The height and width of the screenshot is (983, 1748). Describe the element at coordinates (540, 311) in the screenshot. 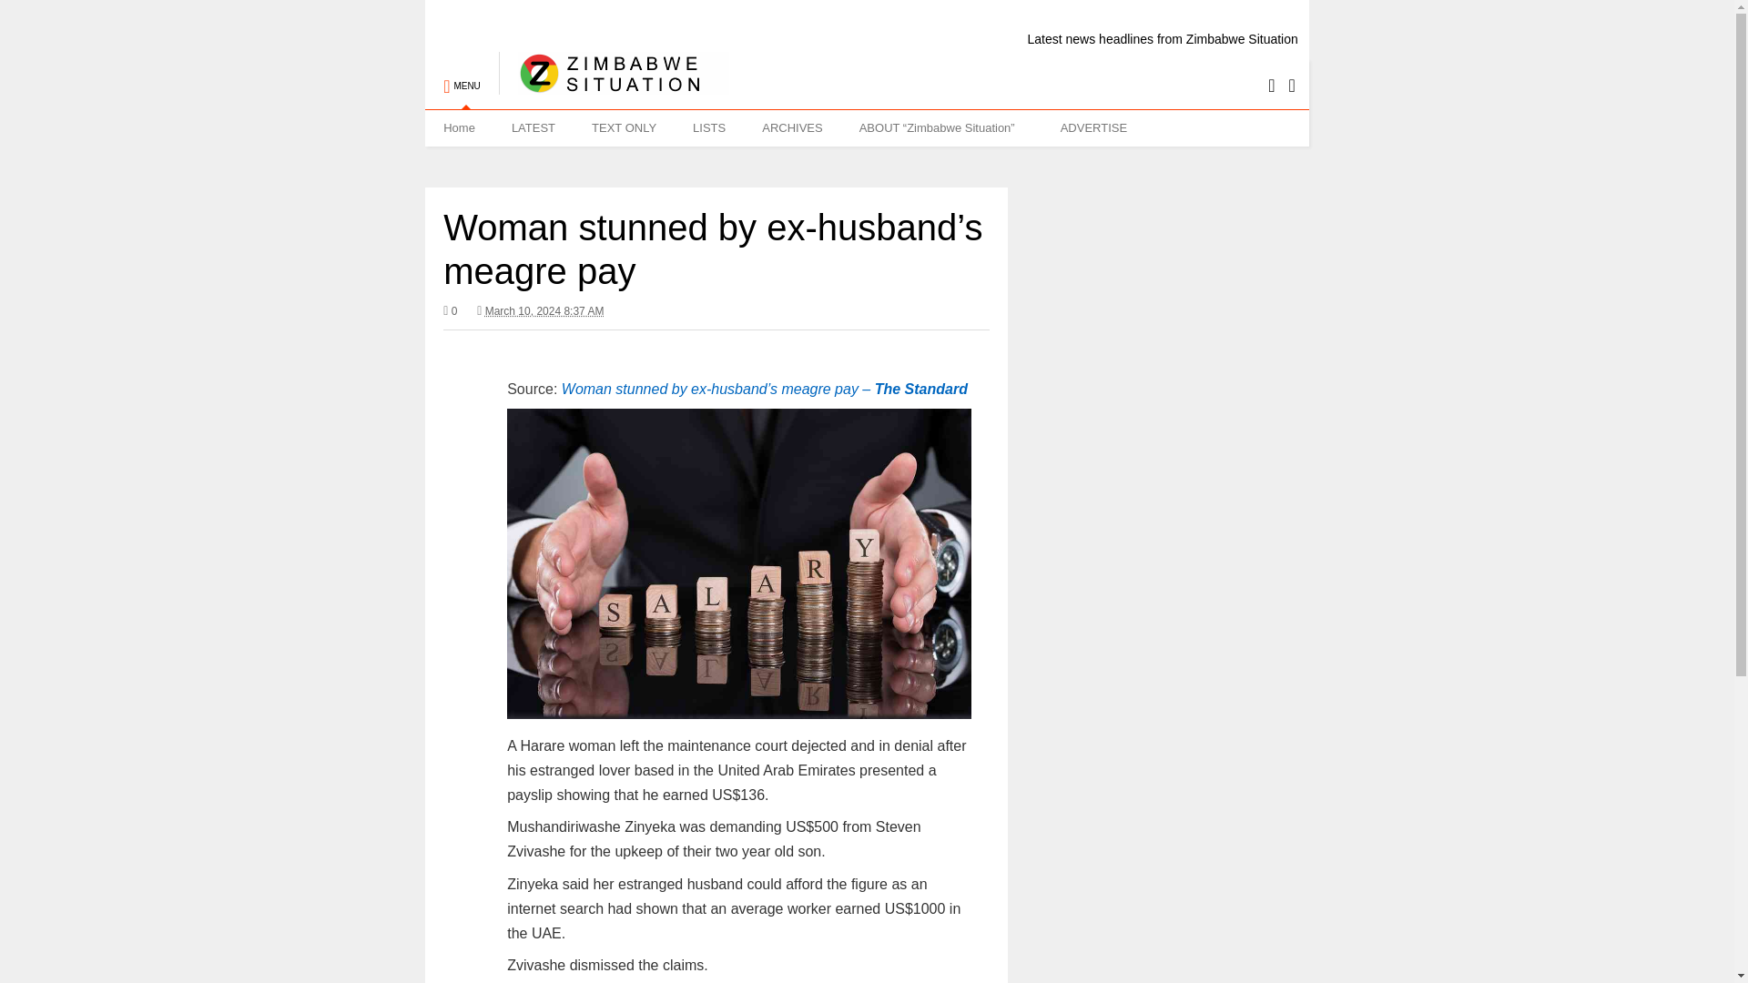

I see `March 10, 2024 8:37 AM` at that location.